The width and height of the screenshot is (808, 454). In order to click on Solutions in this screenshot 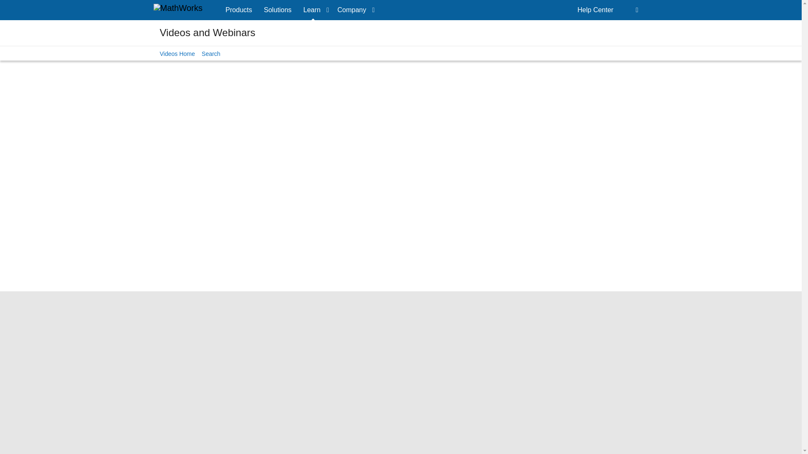, I will do `click(277, 10)`.